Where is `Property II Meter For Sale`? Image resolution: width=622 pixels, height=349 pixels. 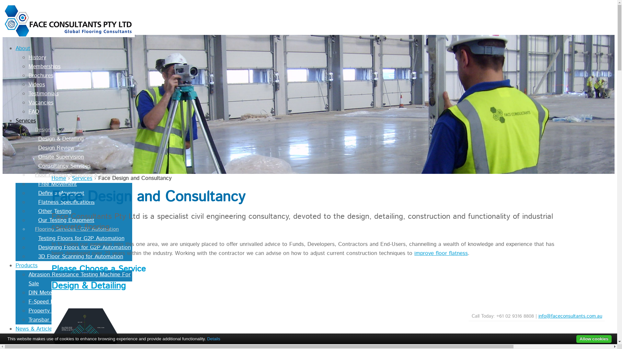 Property II Meter For Sale is located at coordinates (61, 311).